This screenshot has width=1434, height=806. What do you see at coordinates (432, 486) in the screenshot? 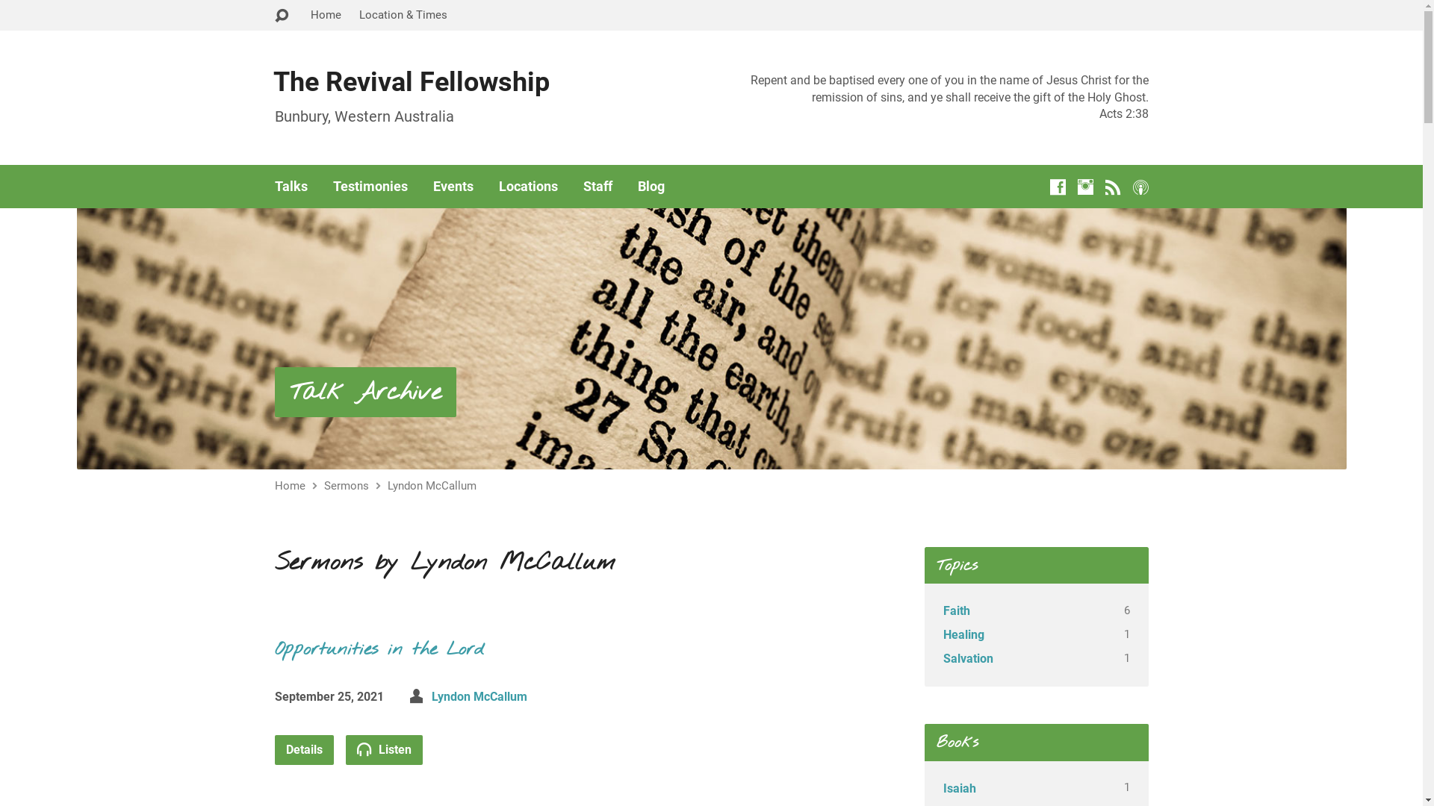
I see `Lyndon McCallum` at bounding box center [432, 486].